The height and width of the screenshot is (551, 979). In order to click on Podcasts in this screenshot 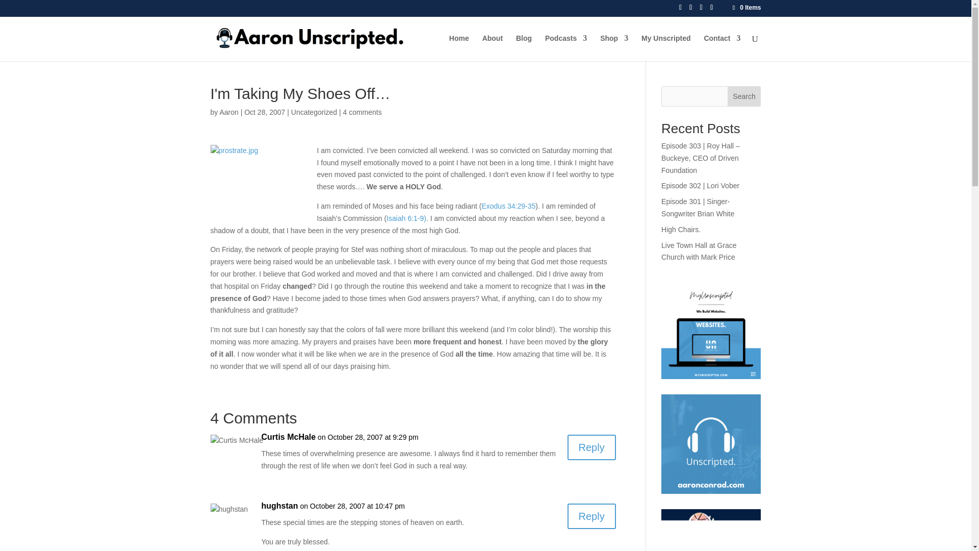, I will do `click(566, 48)`.